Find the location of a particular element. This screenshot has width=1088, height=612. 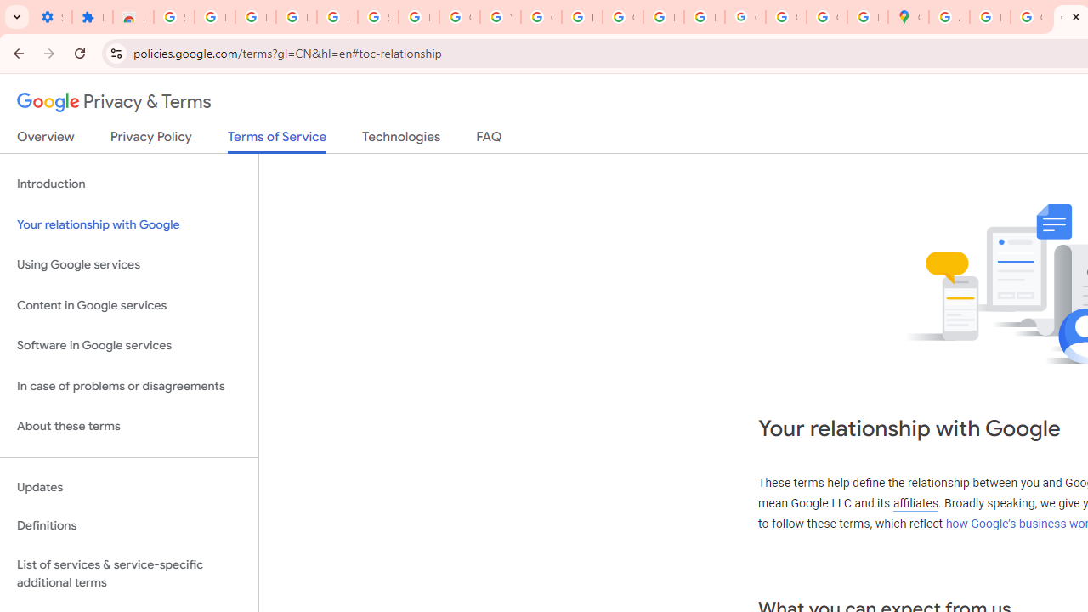

Create your Google Account is located at coordinates (1030, 17).